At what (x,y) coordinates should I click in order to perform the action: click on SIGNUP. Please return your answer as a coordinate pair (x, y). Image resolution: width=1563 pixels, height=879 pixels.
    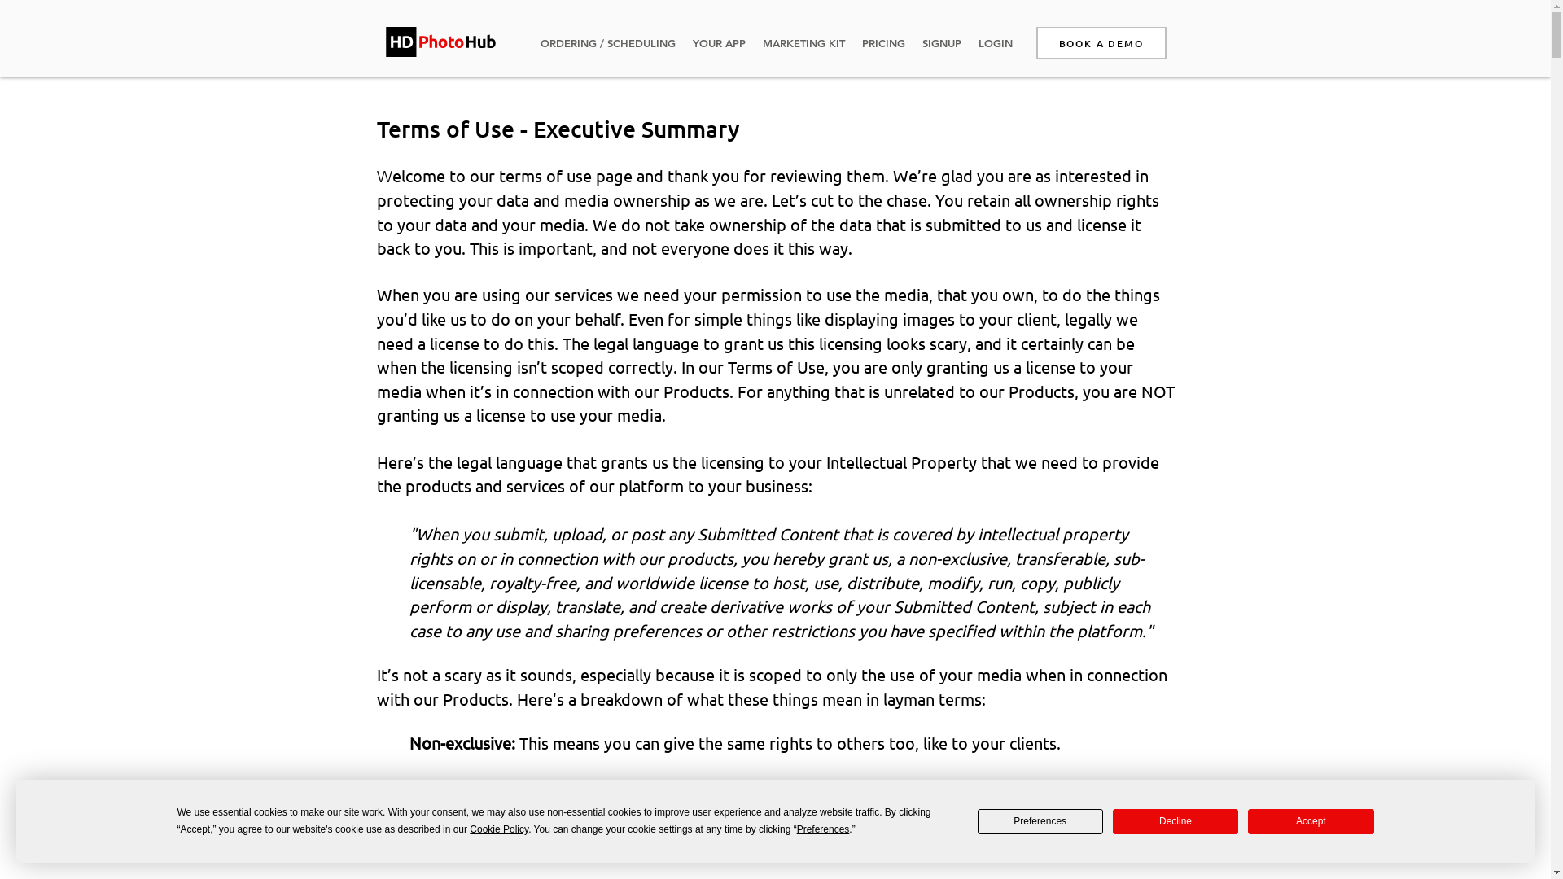
    Looking at the image, I should click on (941, 43).